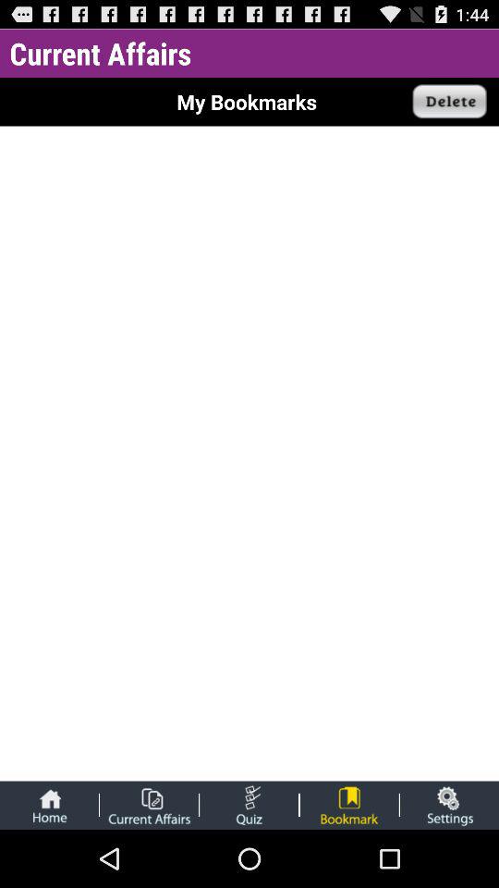 This screenshot has width=499, height=888. I want to click on bookmark option, so click(349, 805).